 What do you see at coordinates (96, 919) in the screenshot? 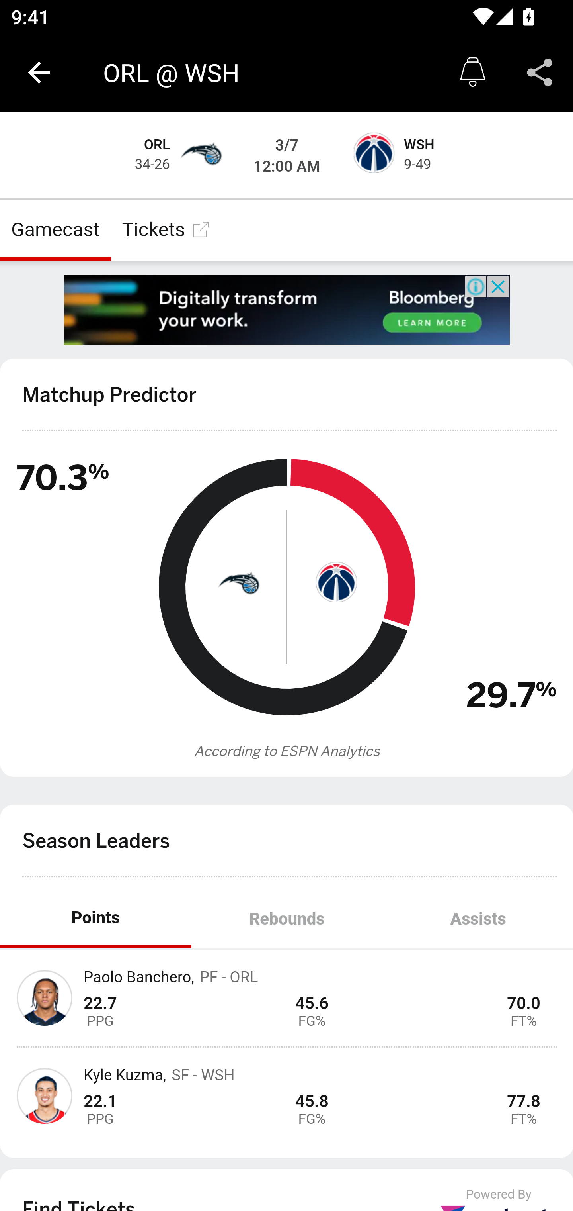
I see `Points` at bounding box center [96, 919].